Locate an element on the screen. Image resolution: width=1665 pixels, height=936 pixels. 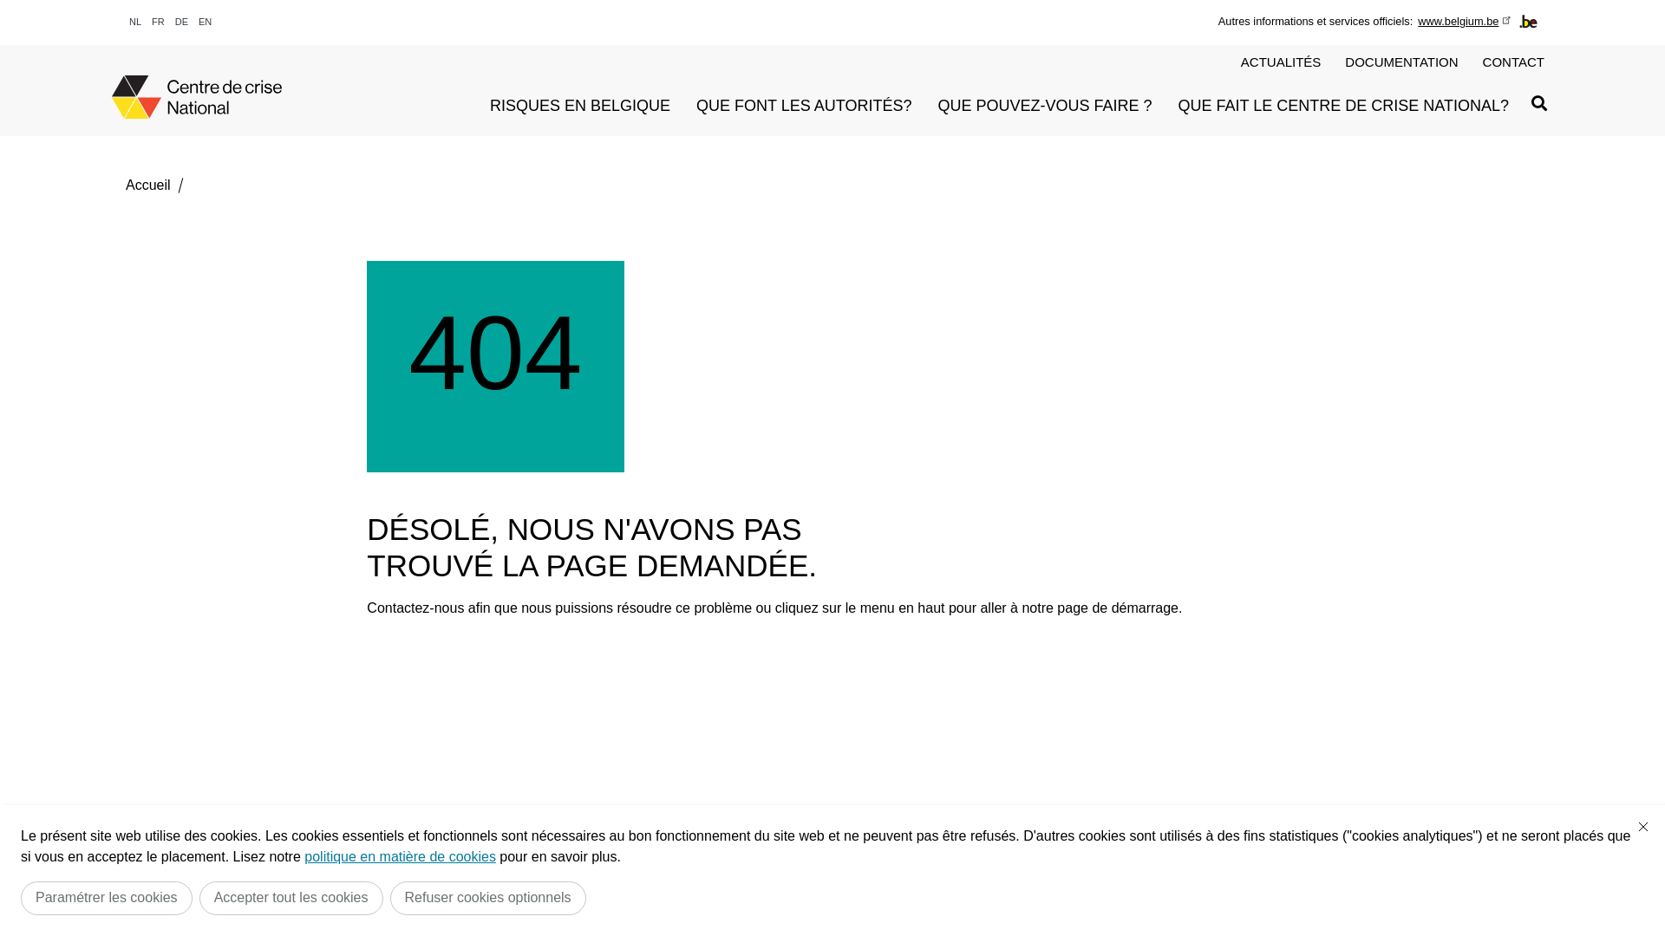
FR is located at coordinates (158, 23).